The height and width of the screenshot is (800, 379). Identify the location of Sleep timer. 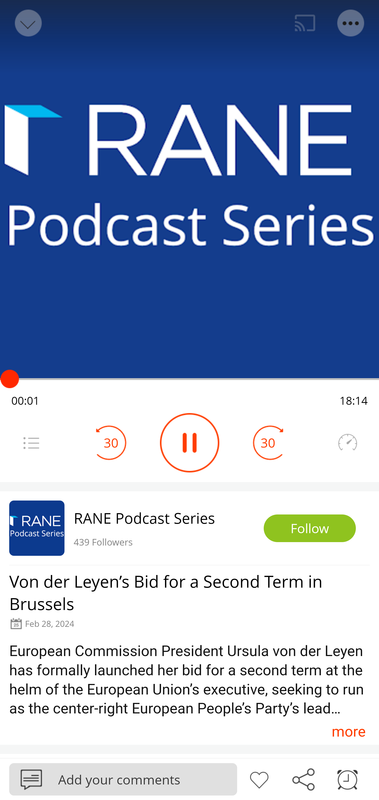
(347, 779).